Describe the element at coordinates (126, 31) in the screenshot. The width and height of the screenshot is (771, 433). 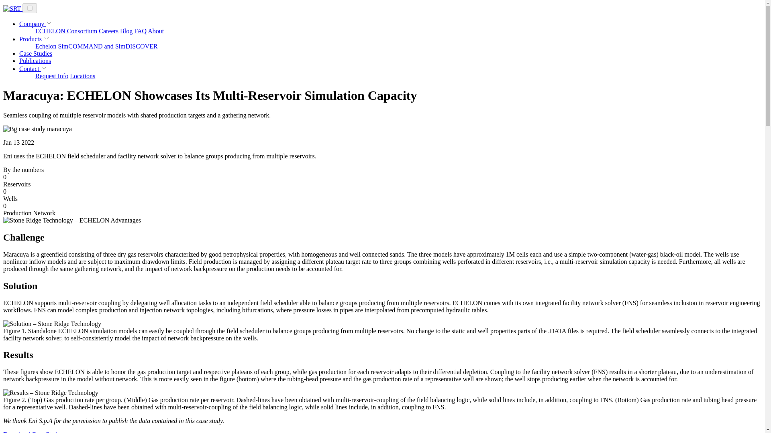
I see `Blog` at that location.